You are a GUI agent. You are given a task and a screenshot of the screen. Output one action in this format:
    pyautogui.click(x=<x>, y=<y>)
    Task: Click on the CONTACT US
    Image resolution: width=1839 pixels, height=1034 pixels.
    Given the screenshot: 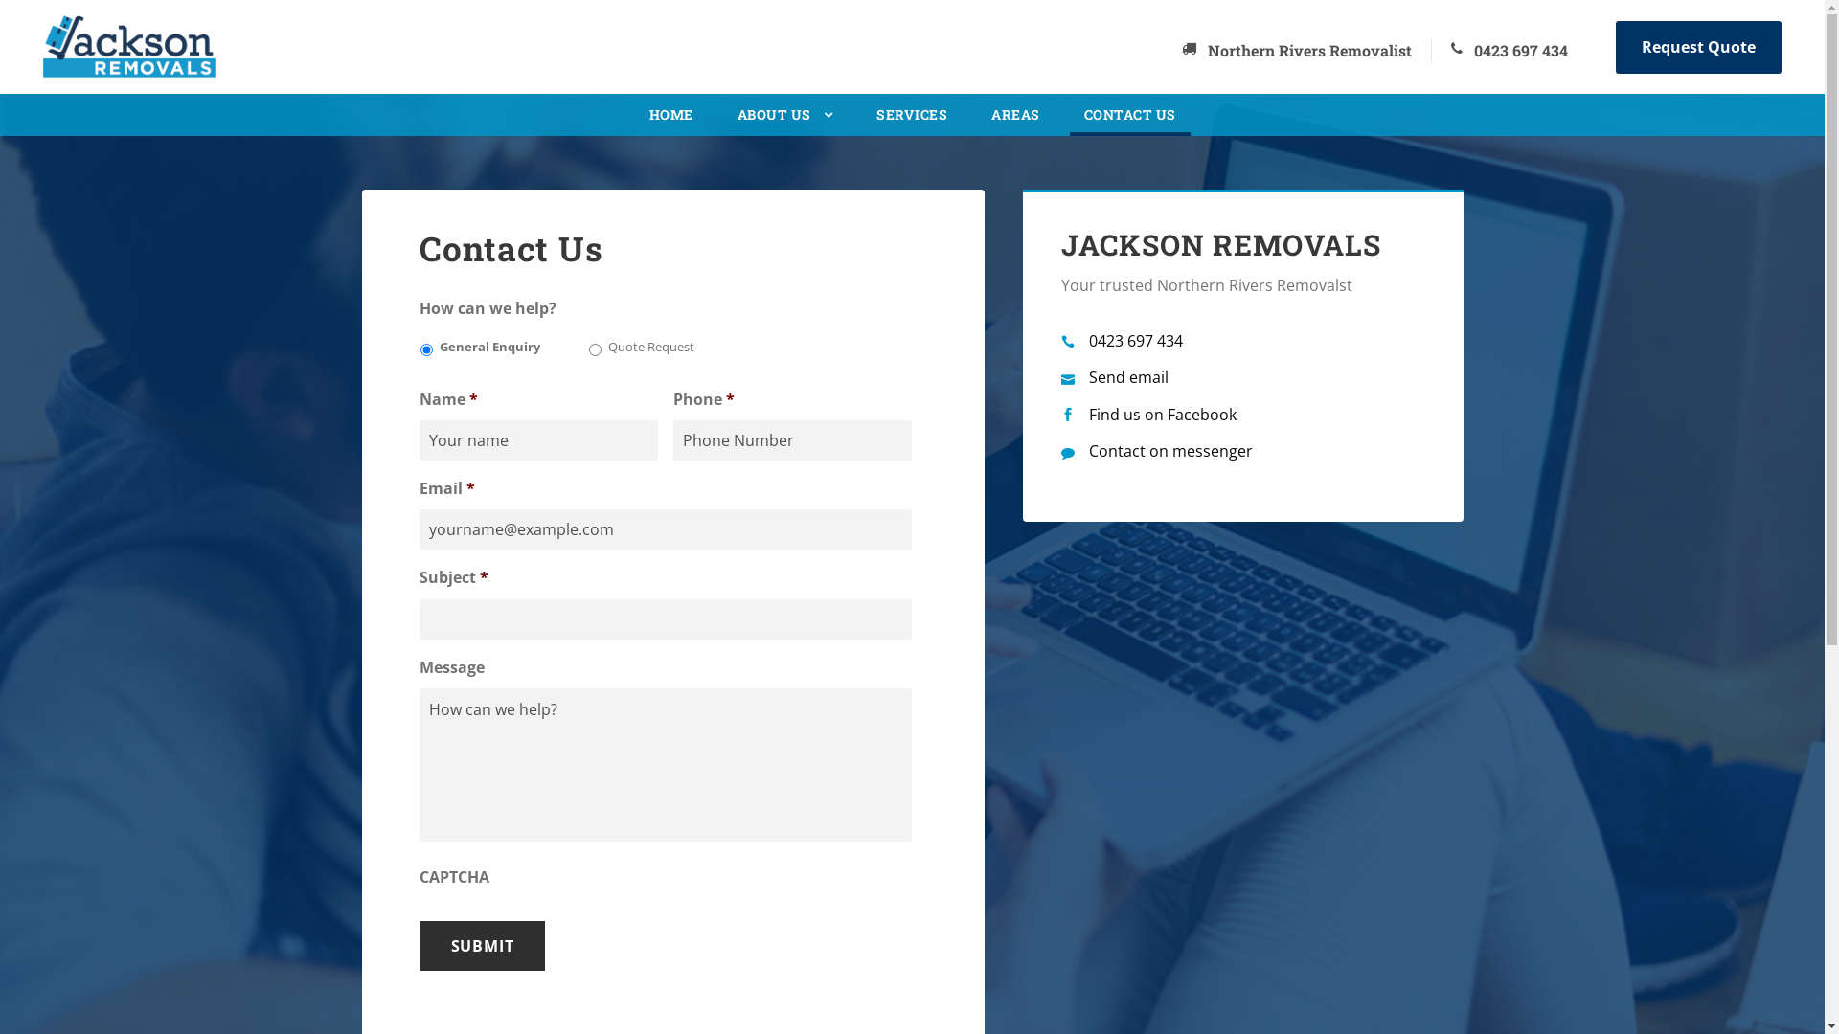 What is the action you would take?
    pyautogui.click(x=1130, y=120)
    